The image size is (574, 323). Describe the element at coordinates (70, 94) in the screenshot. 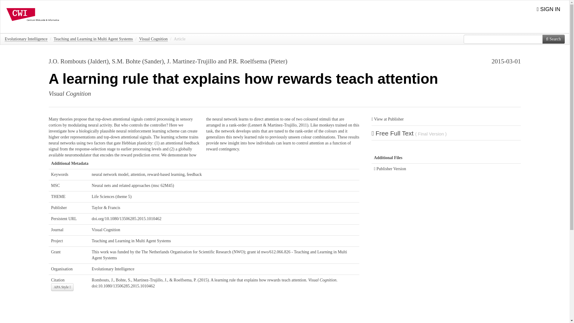

I see `Visual Cognition` at that location.